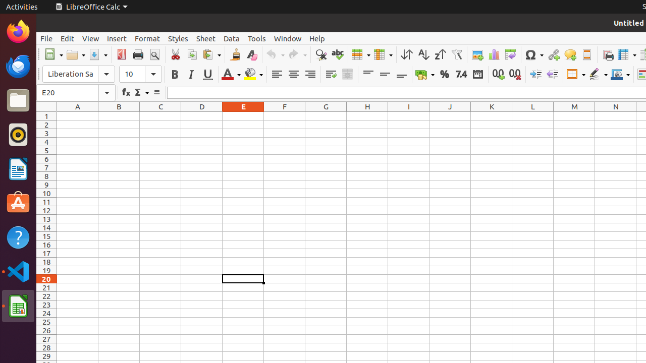  I want to click on Clear, so click(251, 54).